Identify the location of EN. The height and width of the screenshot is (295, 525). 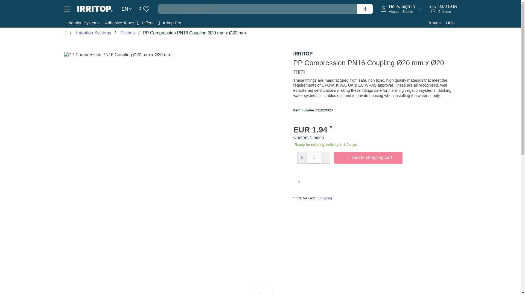
(443, 9).